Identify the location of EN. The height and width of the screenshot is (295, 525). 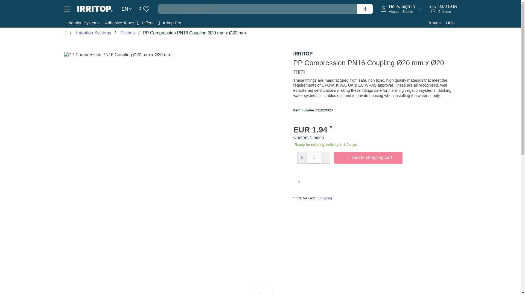
(443, 9).